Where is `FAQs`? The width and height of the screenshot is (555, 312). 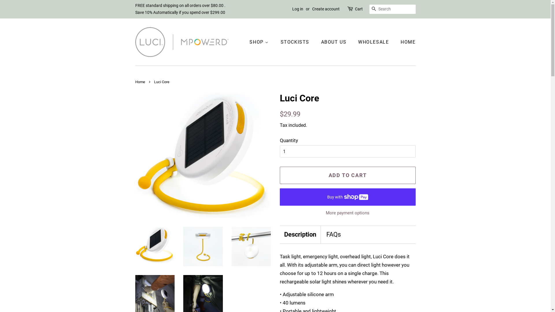
FAQs is located at coordinates (333, 235).